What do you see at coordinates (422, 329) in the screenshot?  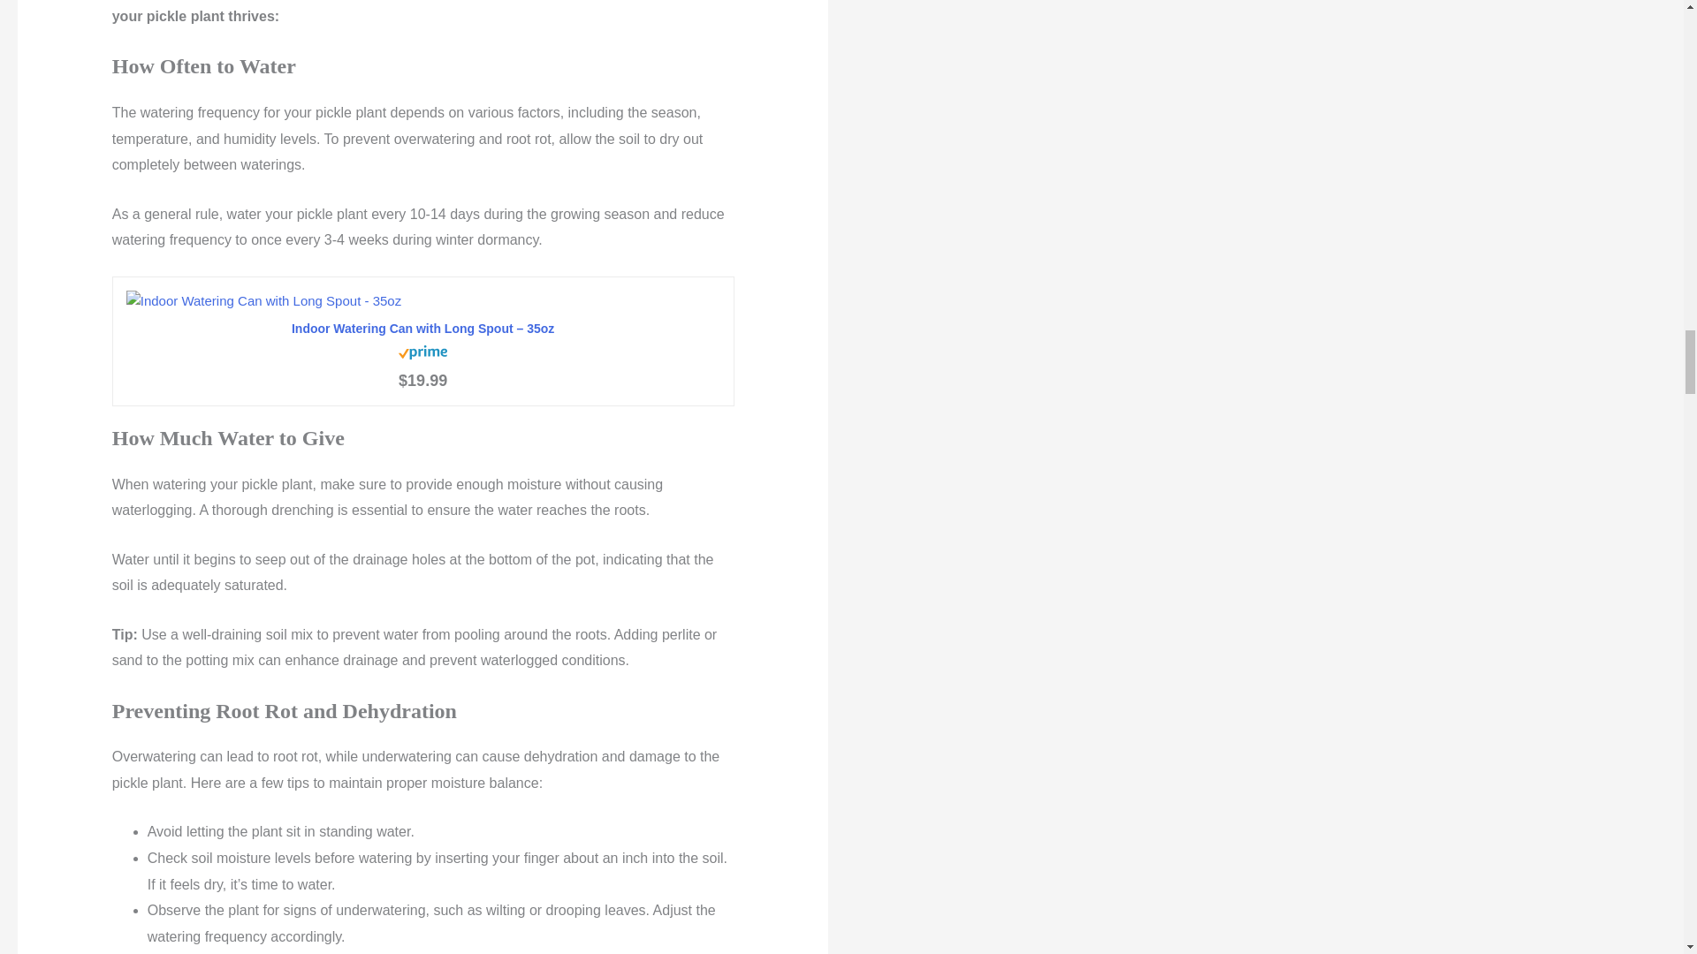 I see `Indoor Watering Can with Long Spout - 35oz` at bounding box center [422, 329].